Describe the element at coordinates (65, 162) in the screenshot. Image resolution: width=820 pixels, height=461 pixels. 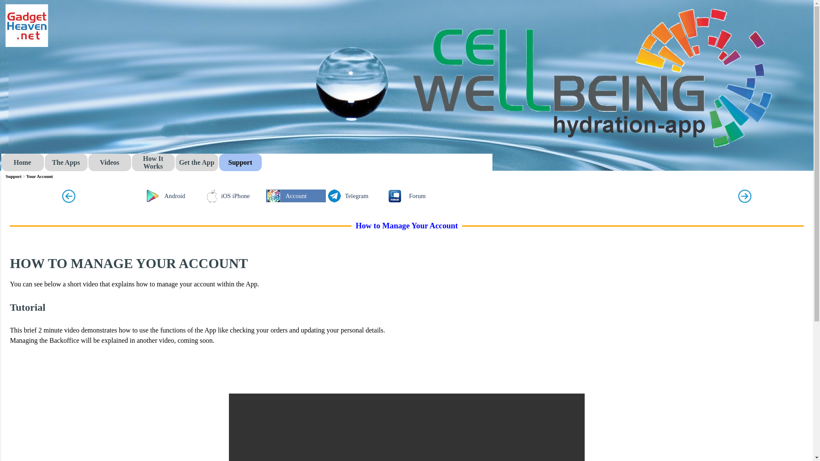
I see `The Apps` at that location.